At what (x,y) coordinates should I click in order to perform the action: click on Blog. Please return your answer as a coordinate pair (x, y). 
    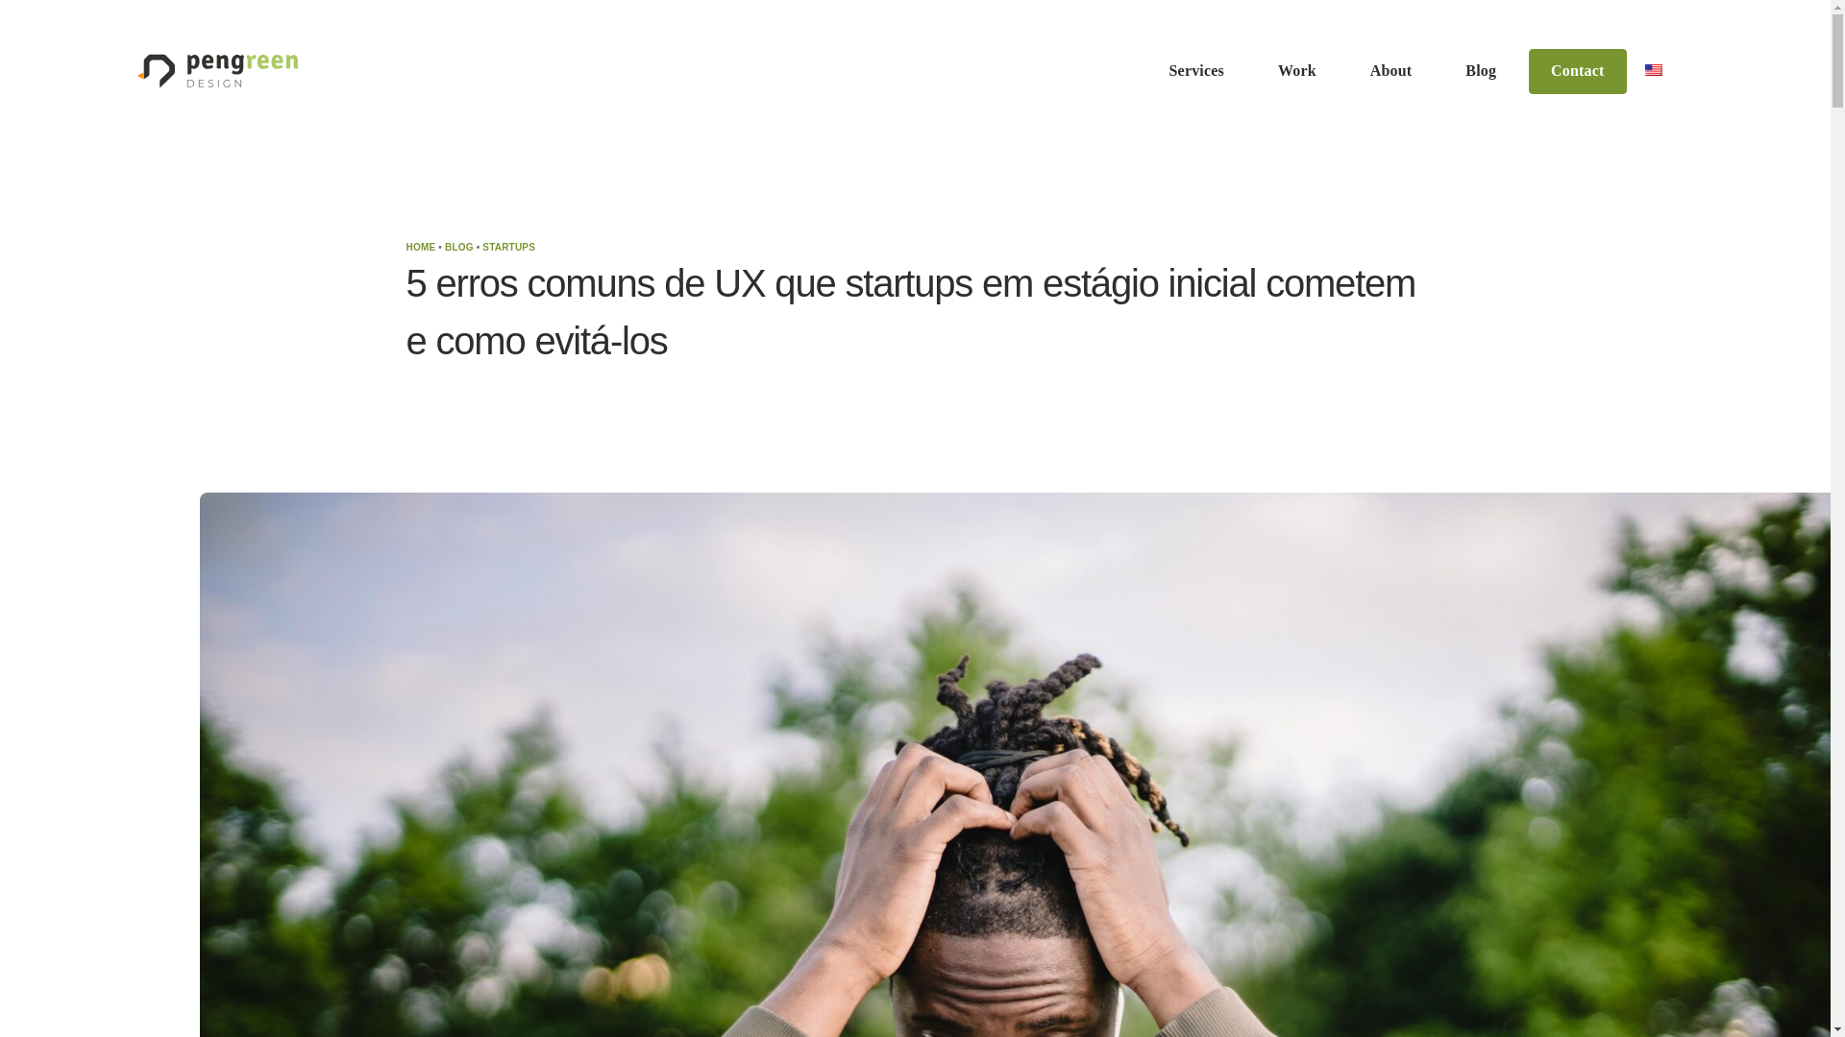
    Looking at the image, I should click on (1482, 71).